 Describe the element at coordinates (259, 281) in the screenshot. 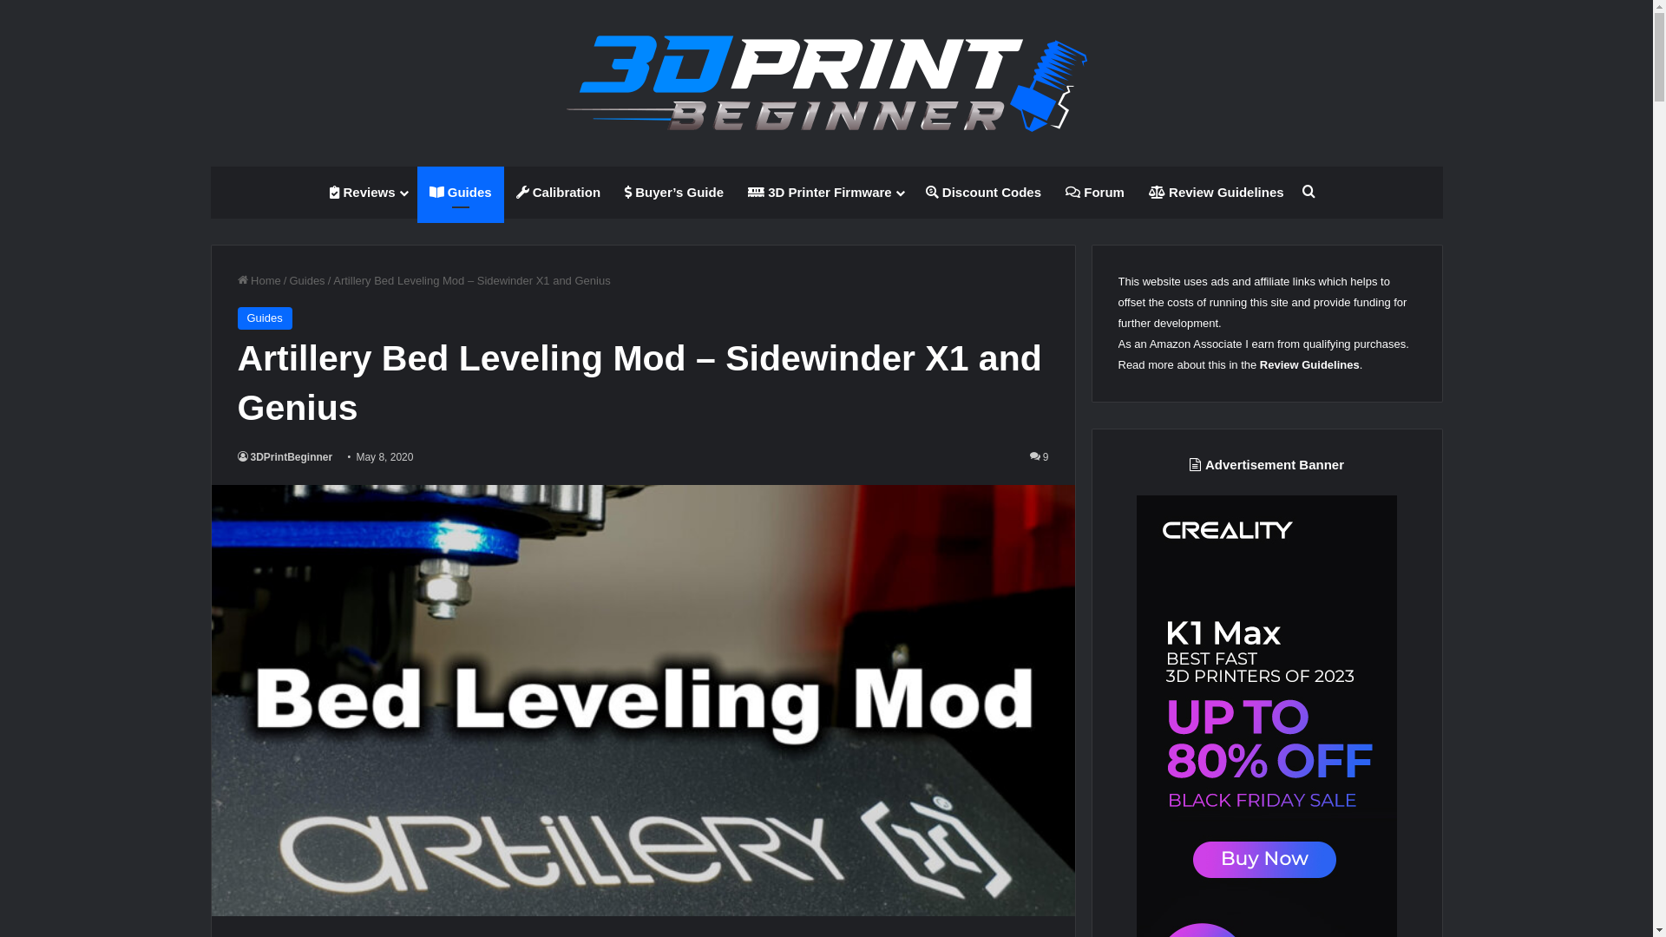

I see `Home` at that location.